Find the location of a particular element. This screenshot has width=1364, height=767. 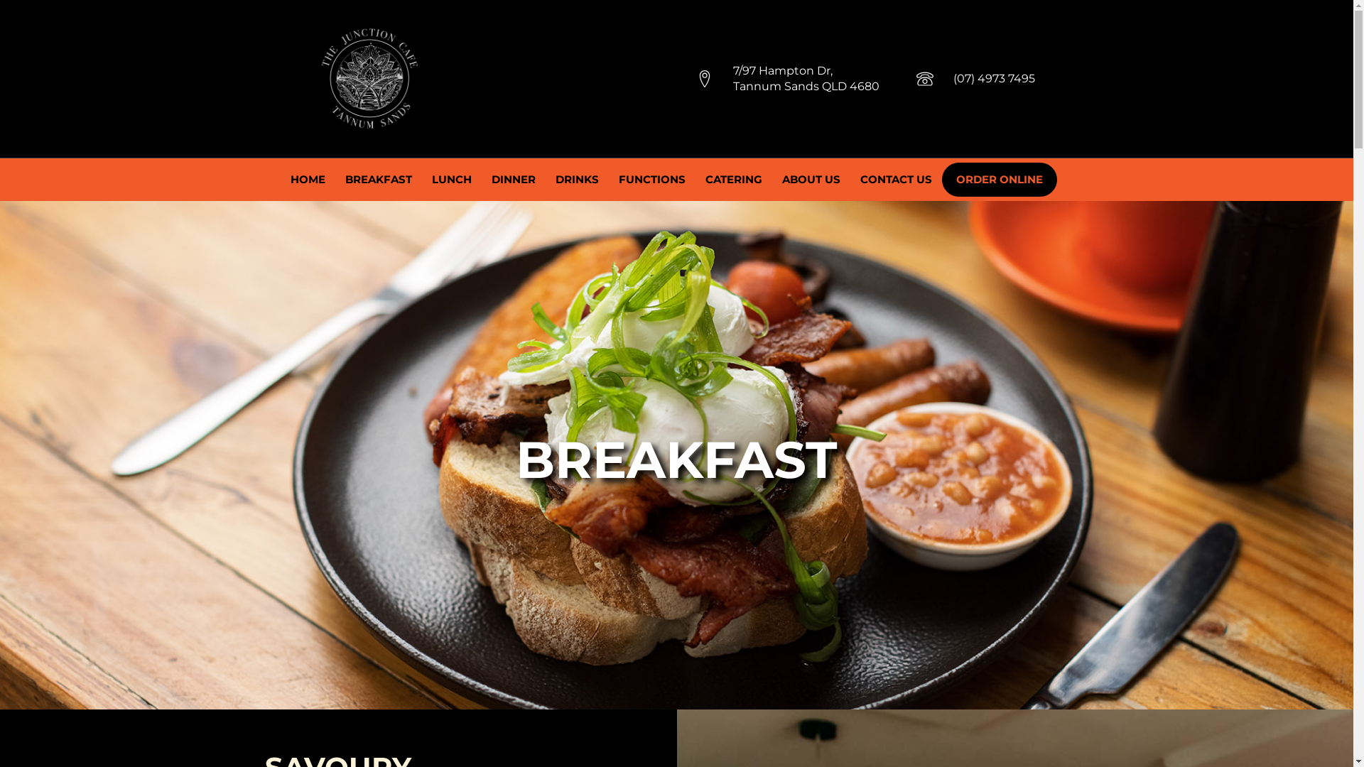

CONTACT US is located at coordinates (895, 180).